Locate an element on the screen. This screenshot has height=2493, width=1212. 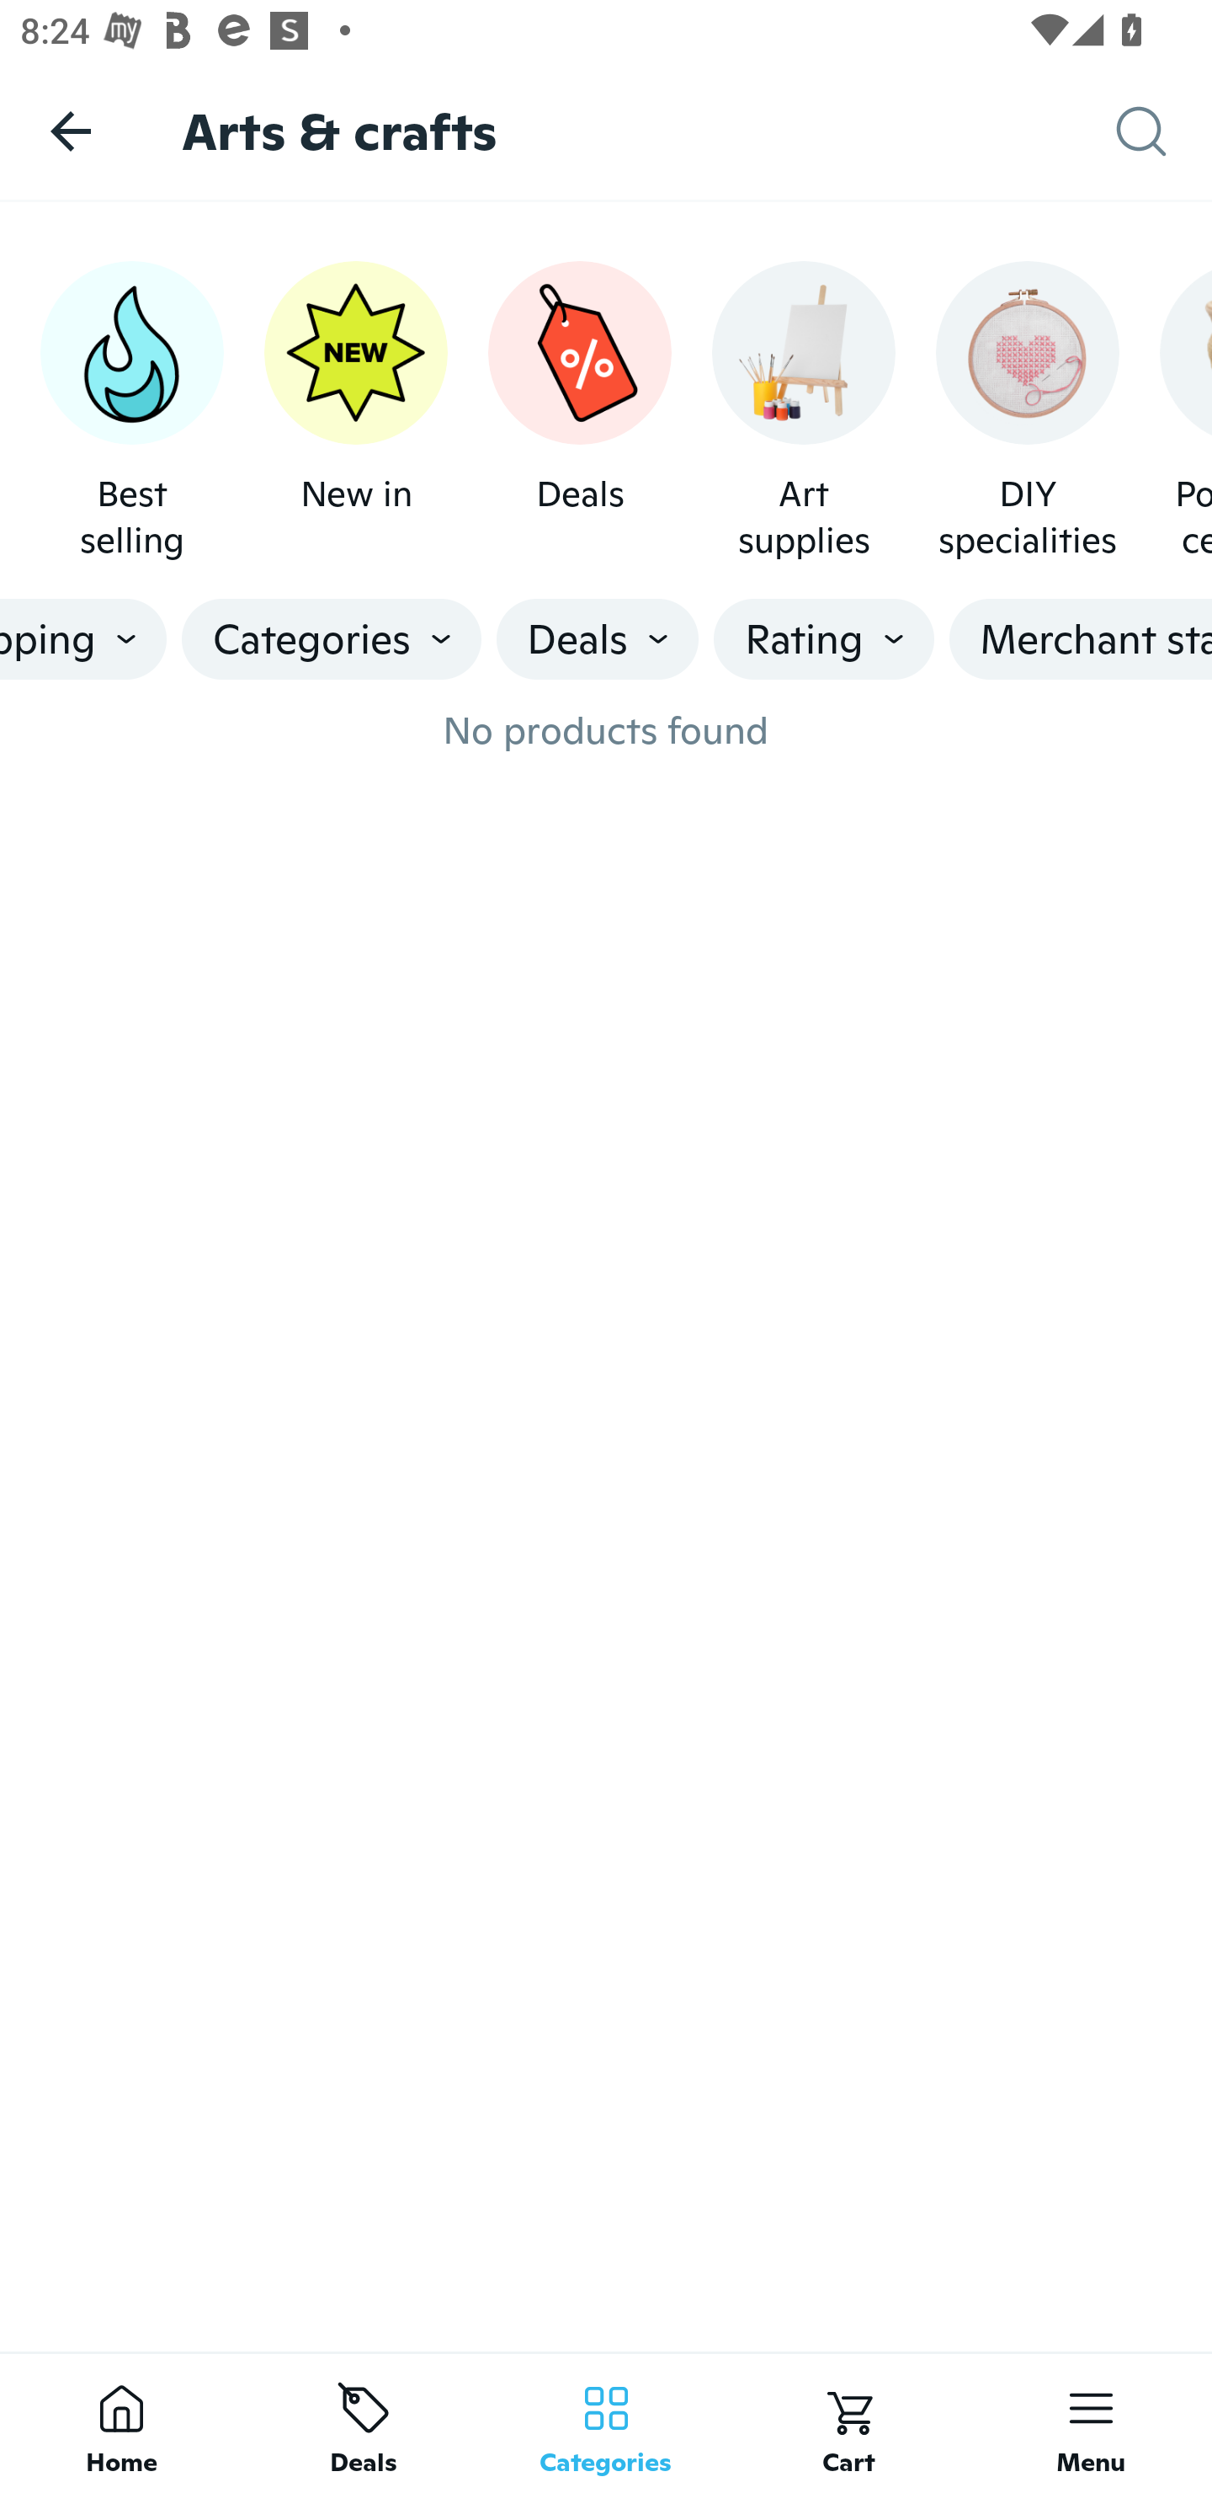
Art supplies is located at coordinates (804, 412).